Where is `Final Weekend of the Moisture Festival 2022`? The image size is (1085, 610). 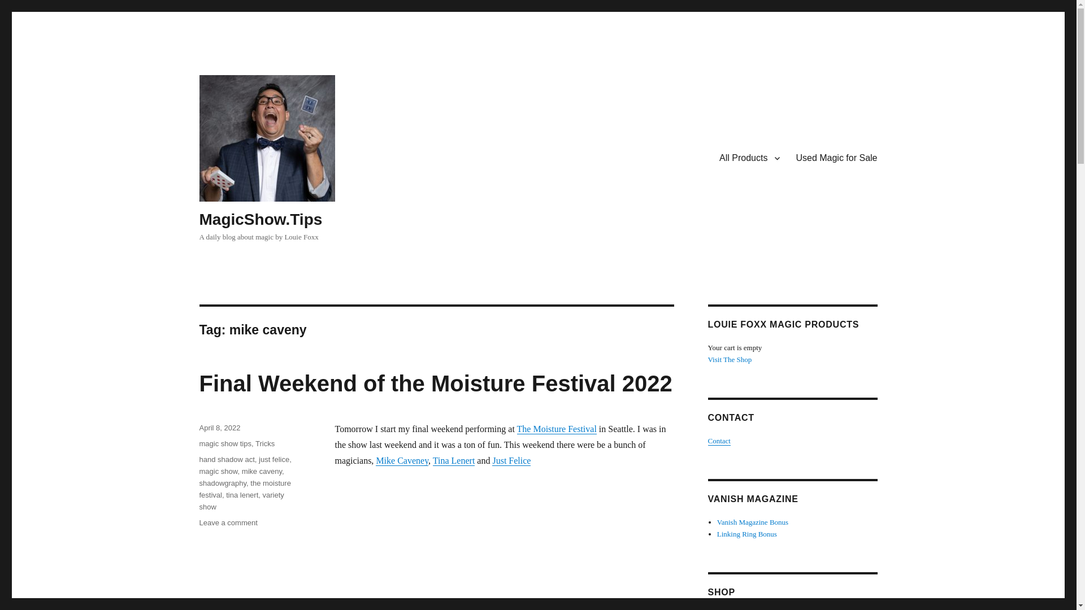
Final Weekend of the Moisture Festival 2022 is located at coordinates (435, 383).